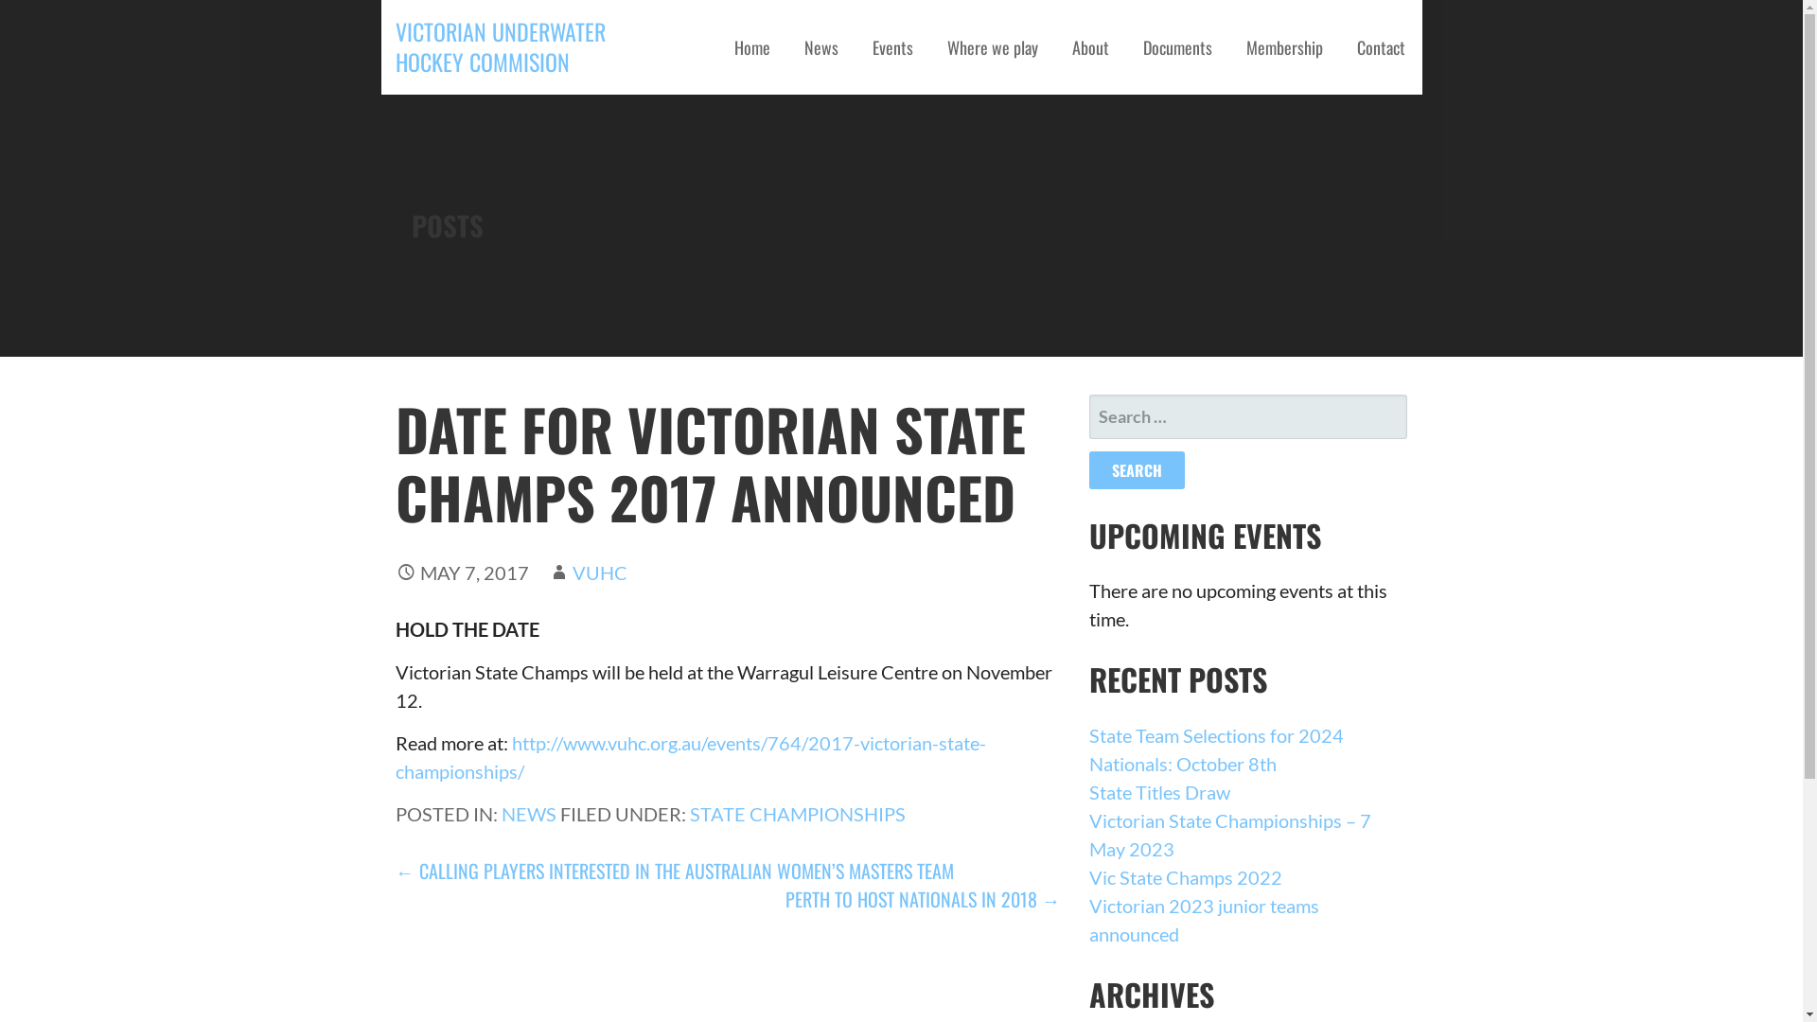 The width and height of the screenshot is (1817, 1022). Describe the element at coordinates (798, 814) in the screenshot. I see `STATE CHAMPIONSHIPS` at that location.